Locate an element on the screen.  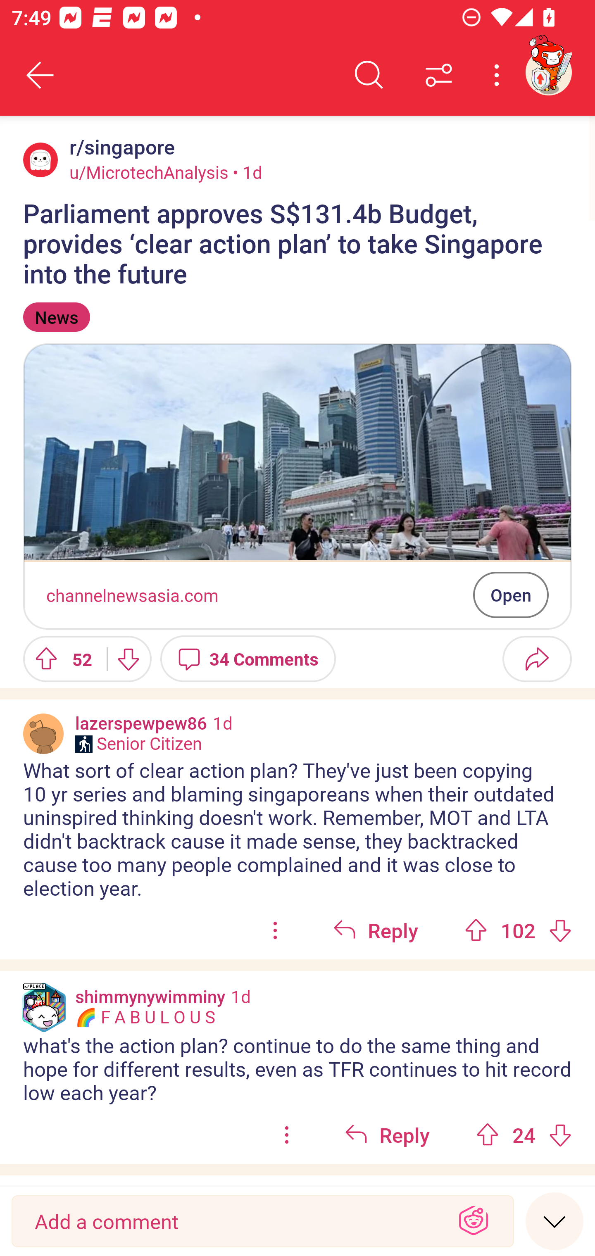
Sort comments is located at coordinates (439, 75).